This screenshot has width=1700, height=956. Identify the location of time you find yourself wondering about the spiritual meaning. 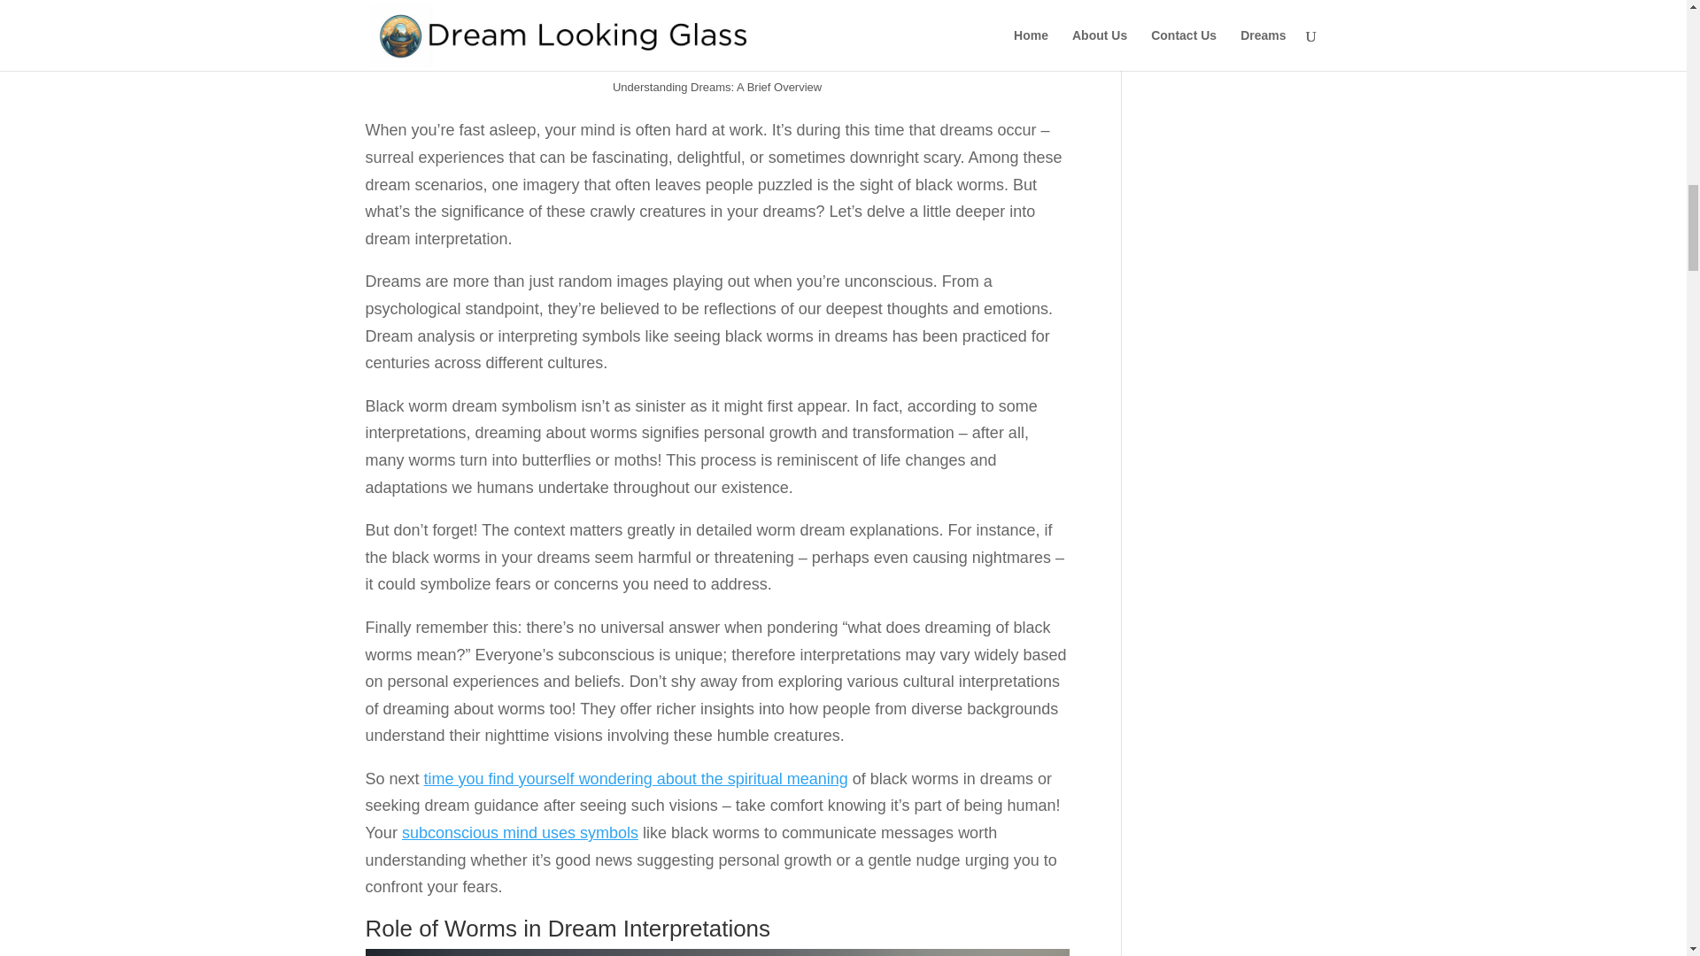
(636, 779).